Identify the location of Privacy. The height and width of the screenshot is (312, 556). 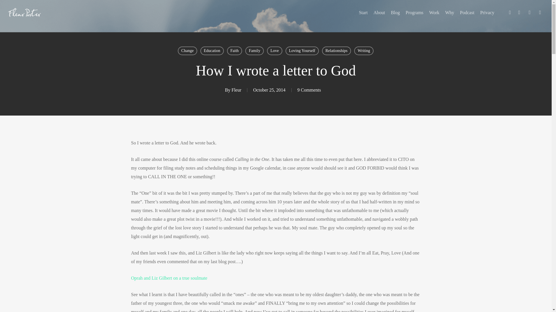
(487, 12).